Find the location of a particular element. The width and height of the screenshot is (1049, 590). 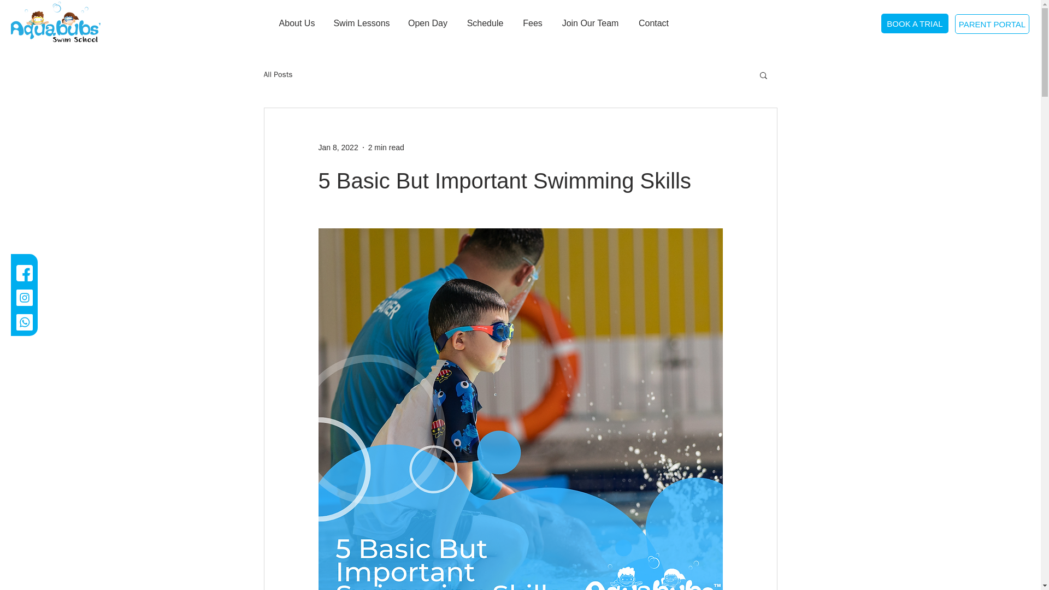

Contact is located at coordinates (653, 23).